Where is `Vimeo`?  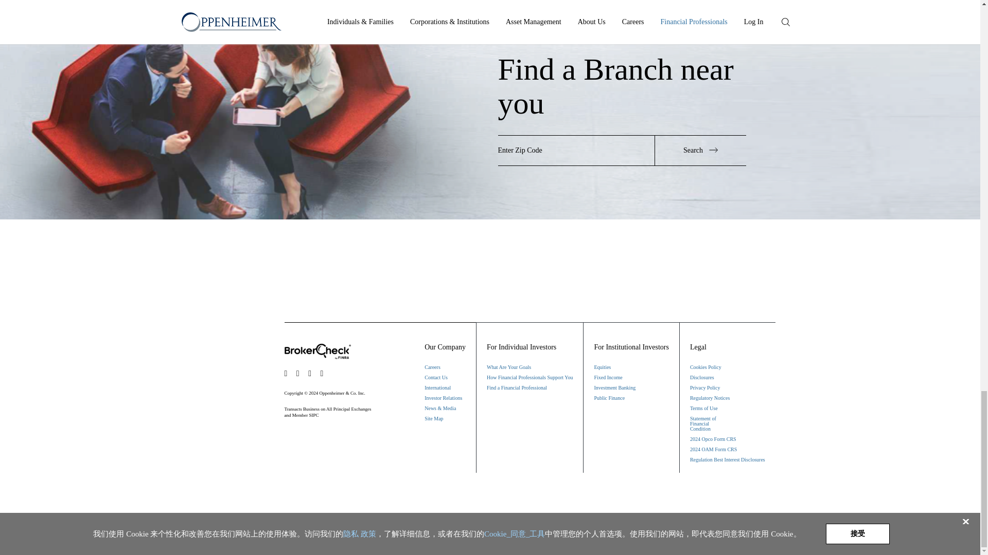 Vimeo is located at coordinates (324, 373).